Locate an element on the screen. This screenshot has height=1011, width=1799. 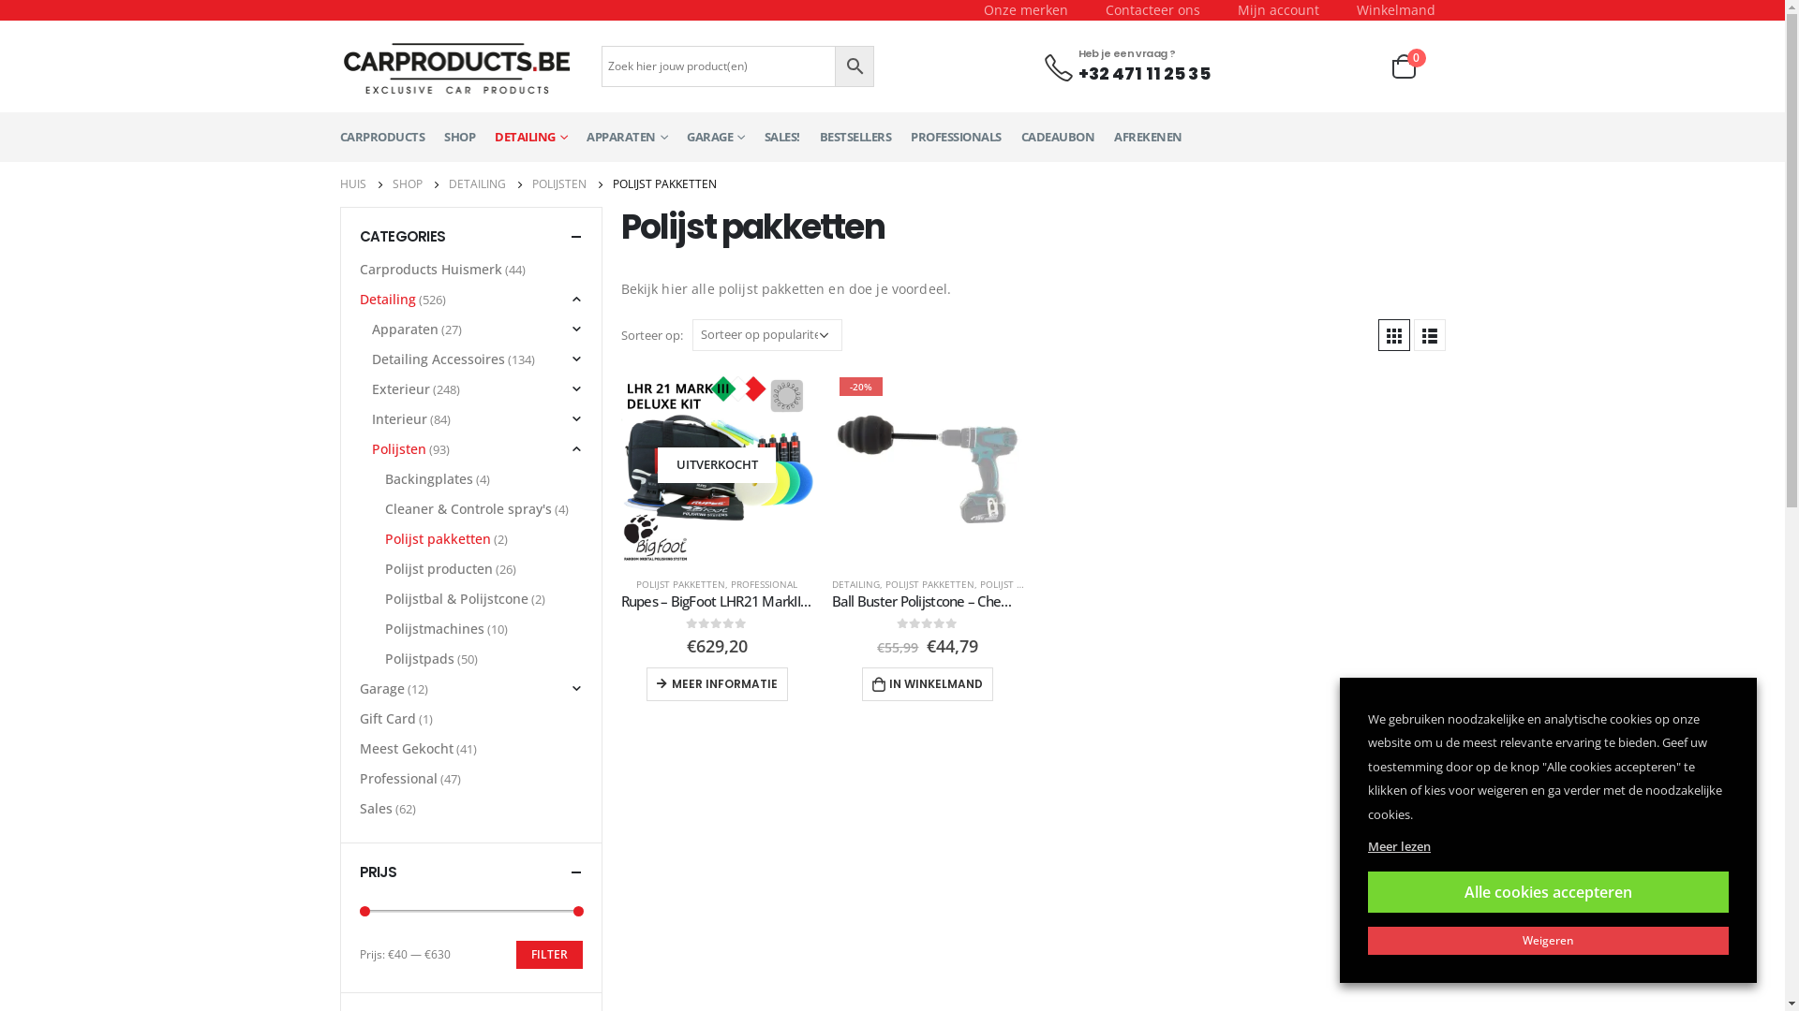
Polijstbal & Polijstcone is located at coordinates (457, 599).